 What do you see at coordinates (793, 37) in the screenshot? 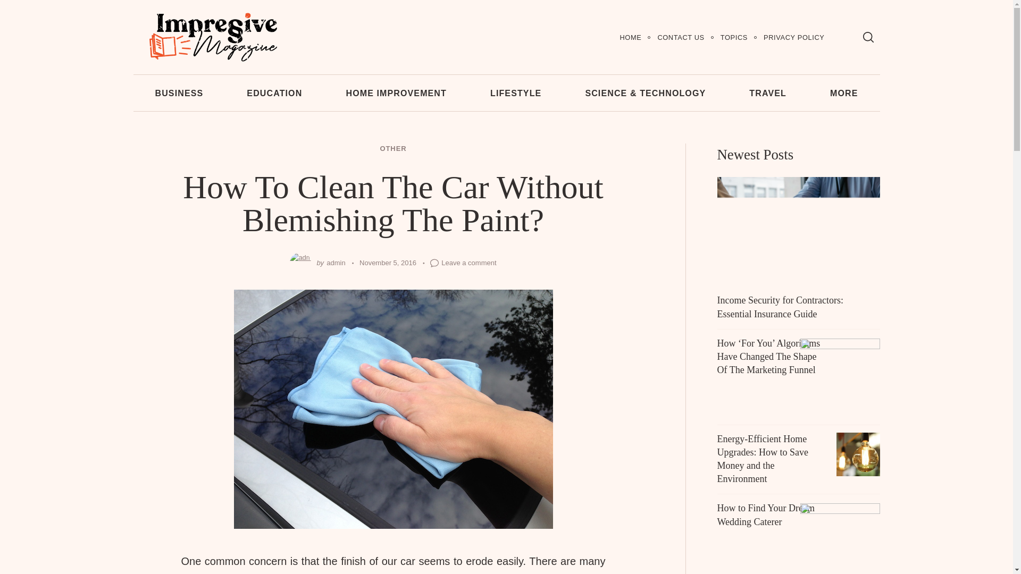
I see `PRIVACY POLICY` at bounding box center [793, 37].